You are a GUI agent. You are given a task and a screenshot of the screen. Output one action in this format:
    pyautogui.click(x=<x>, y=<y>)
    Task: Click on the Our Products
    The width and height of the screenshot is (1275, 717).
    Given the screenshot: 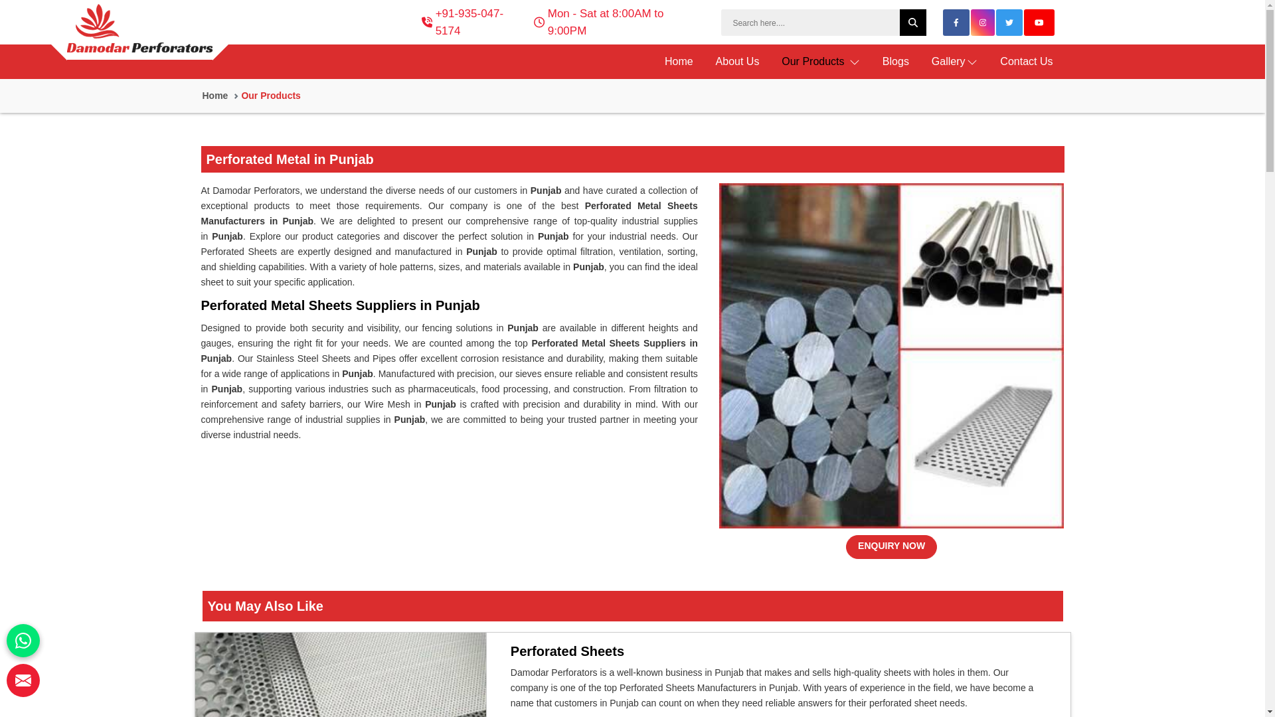 What is the action you would take?
    pyautogui.click(x=820, y=61)
    